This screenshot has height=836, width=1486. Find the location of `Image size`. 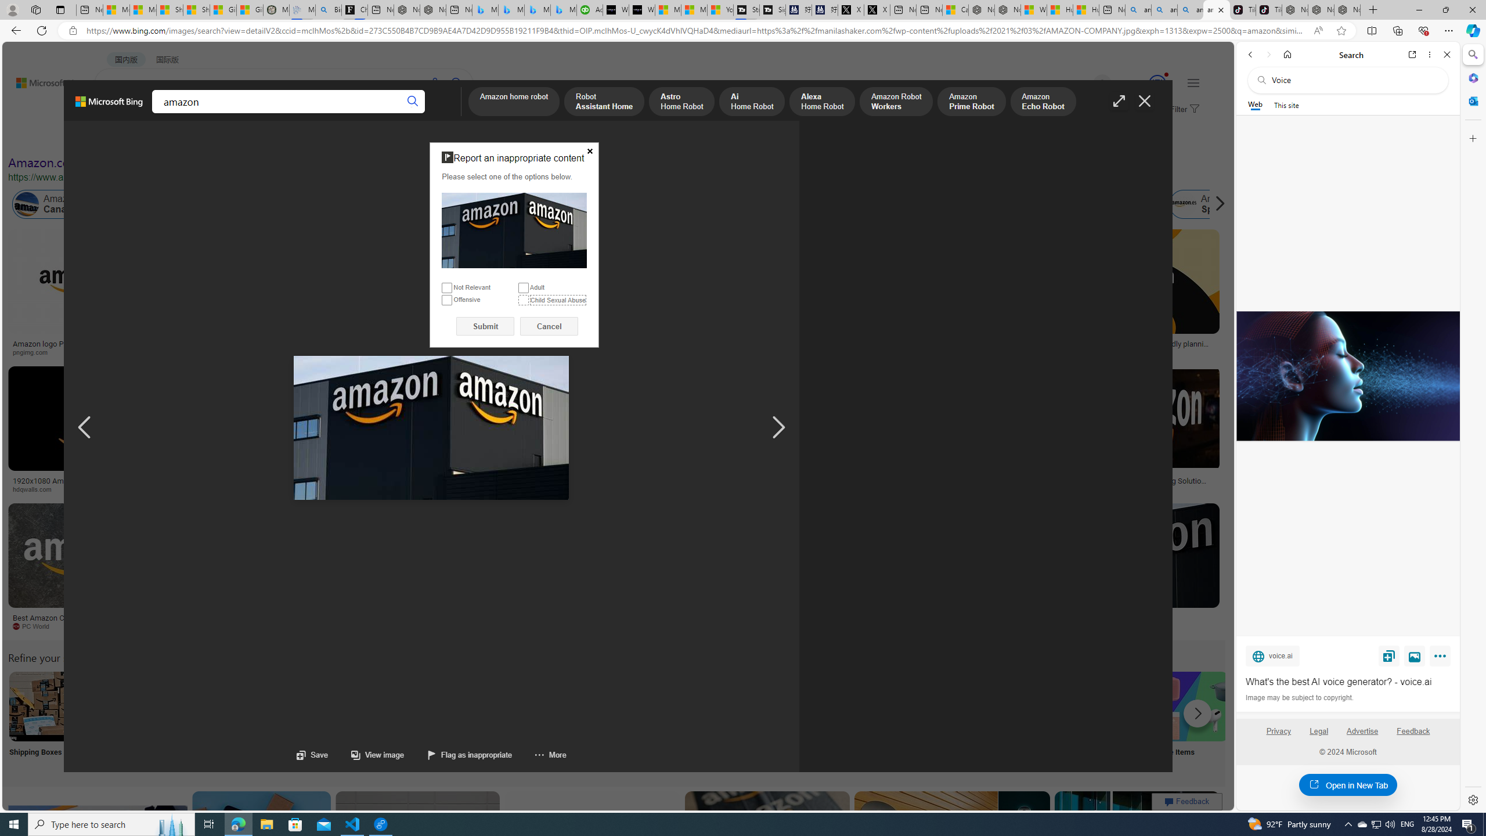

Image size is located at coordinates (129, 138).